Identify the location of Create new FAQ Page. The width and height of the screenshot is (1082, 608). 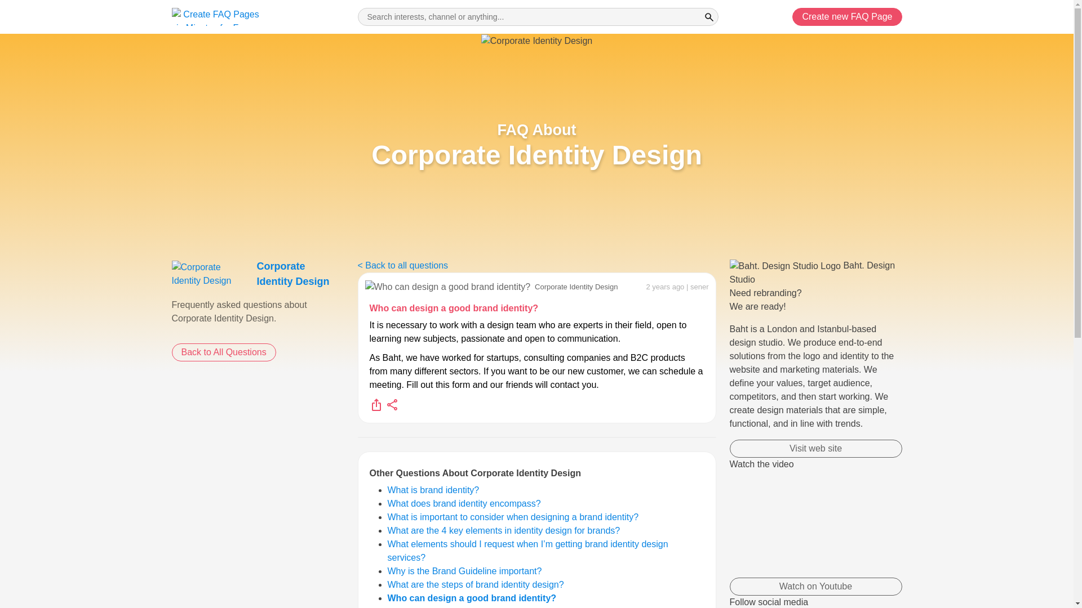
(476, 584).